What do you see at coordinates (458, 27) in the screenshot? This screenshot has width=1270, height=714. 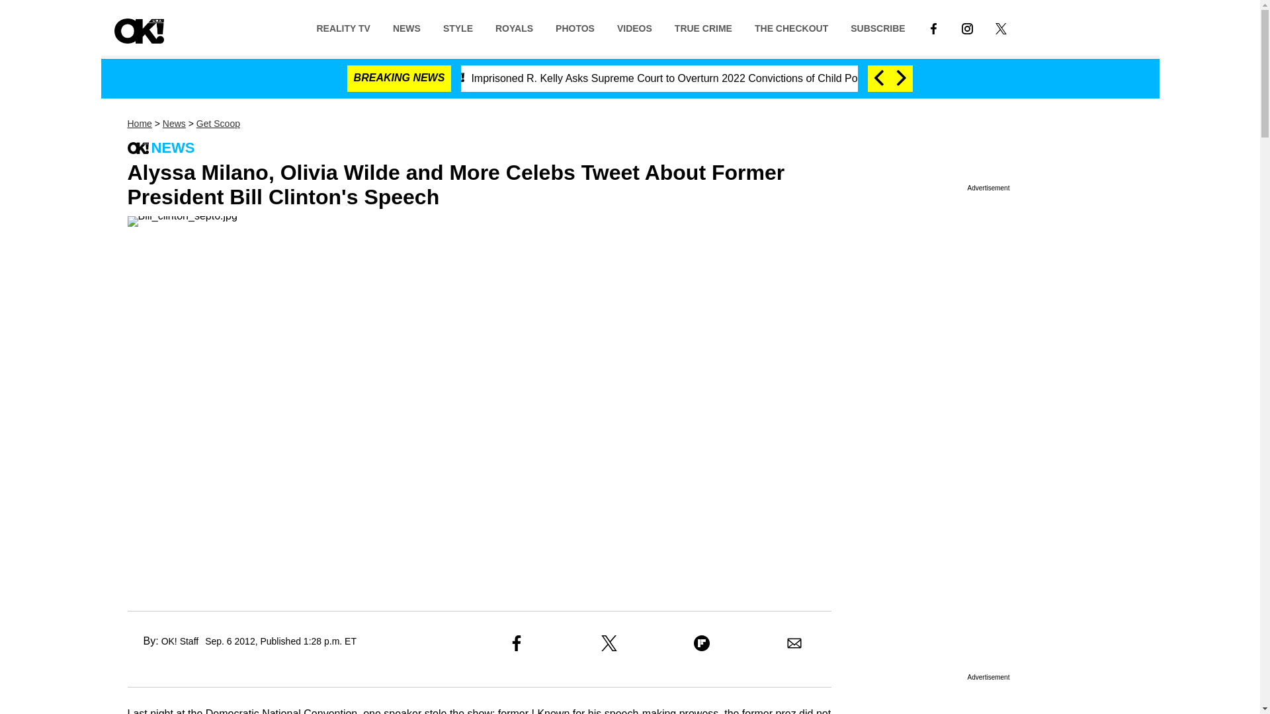 I see `STYLE` at bounding box center [458, 27].